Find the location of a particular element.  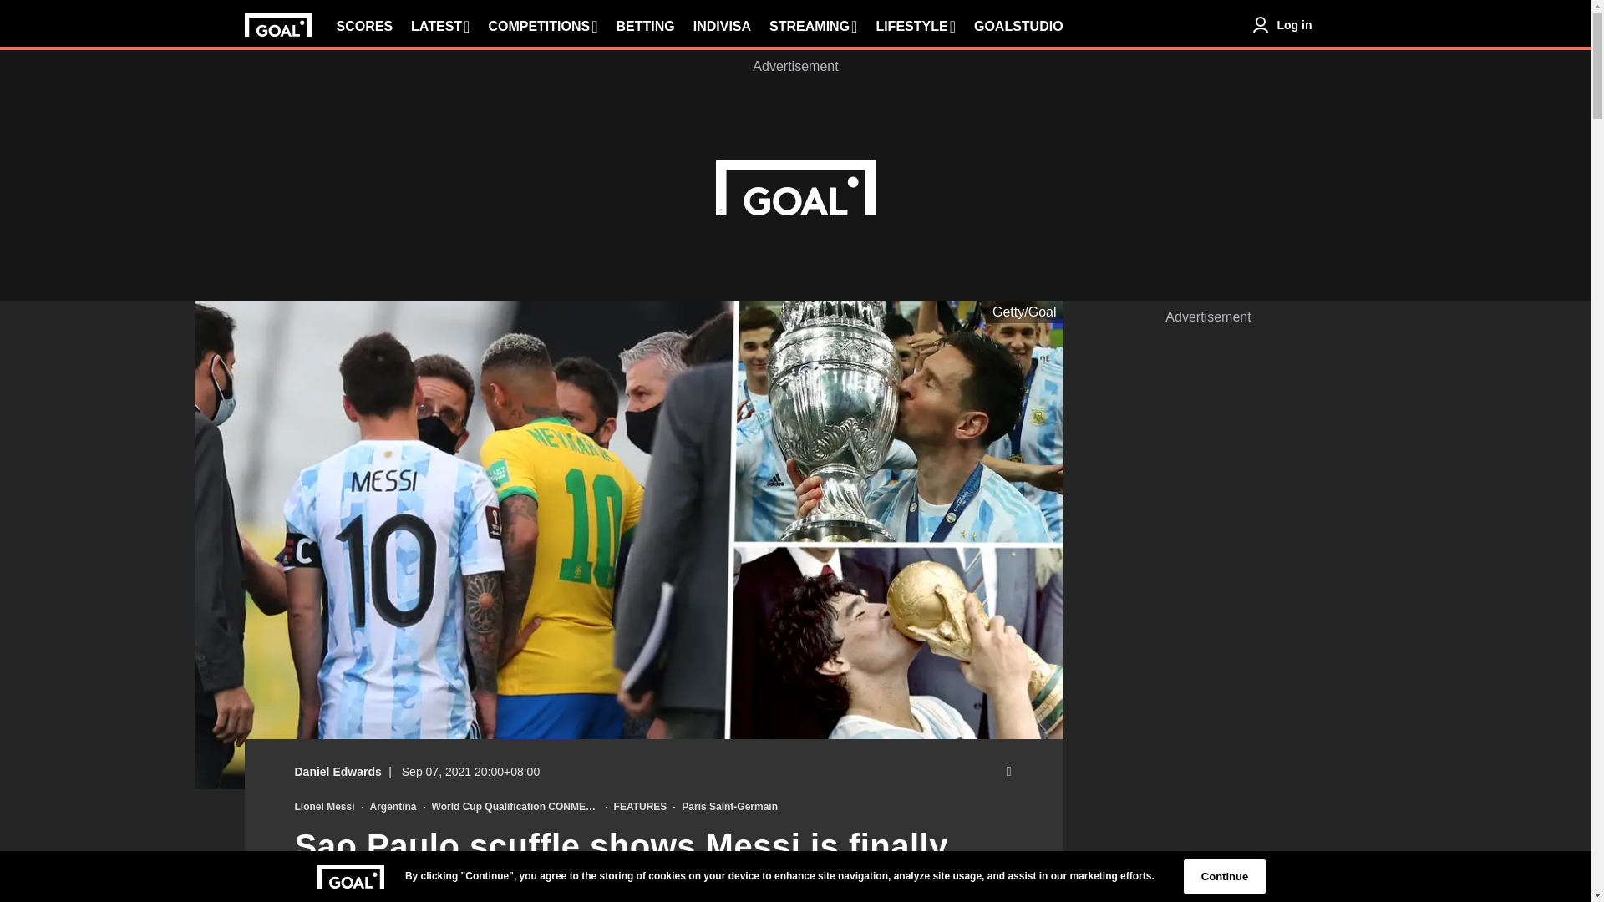

Argentina is located at coordinates (393, 807).